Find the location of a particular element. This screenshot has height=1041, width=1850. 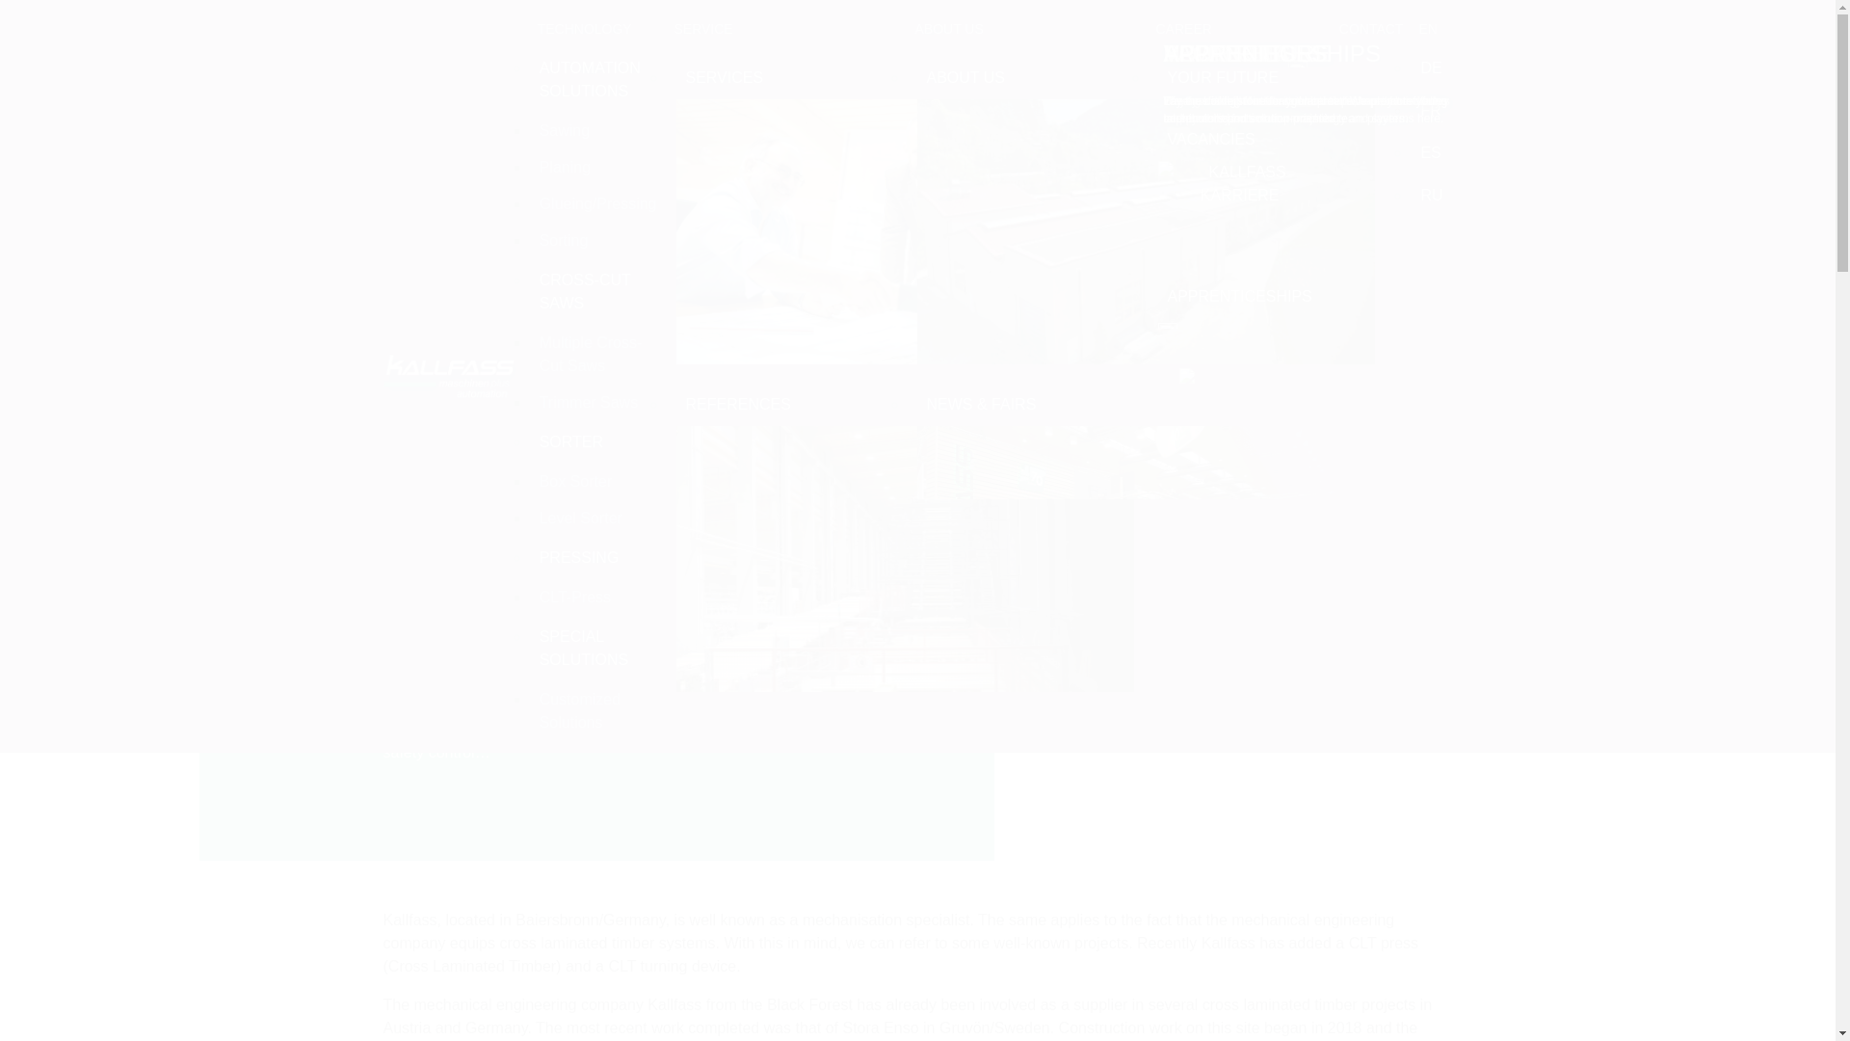

Planing is located at coordinates (597, 168).